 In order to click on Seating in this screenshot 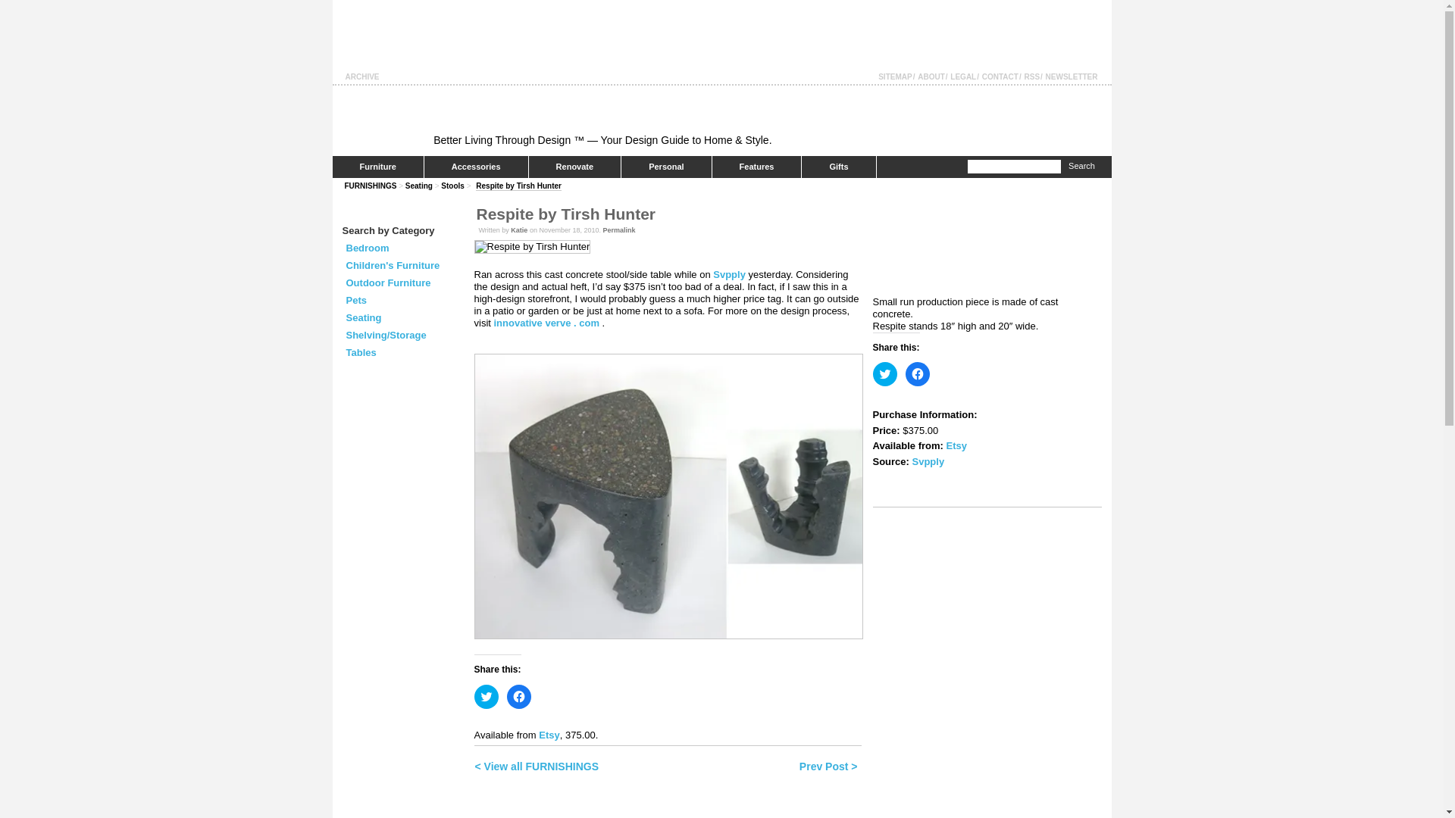, I will do `click(364, 317)`.